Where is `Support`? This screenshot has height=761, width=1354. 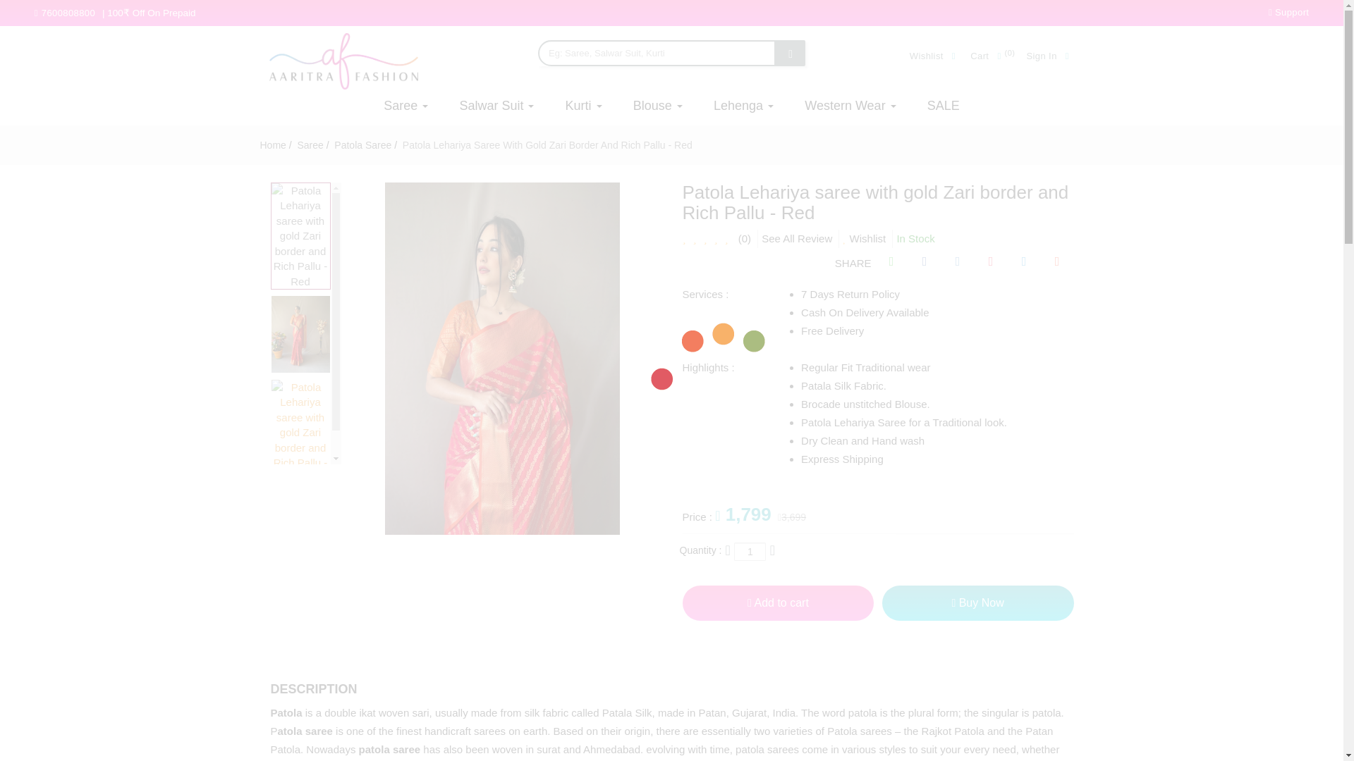 Support is located at coordinates (1289, 11).